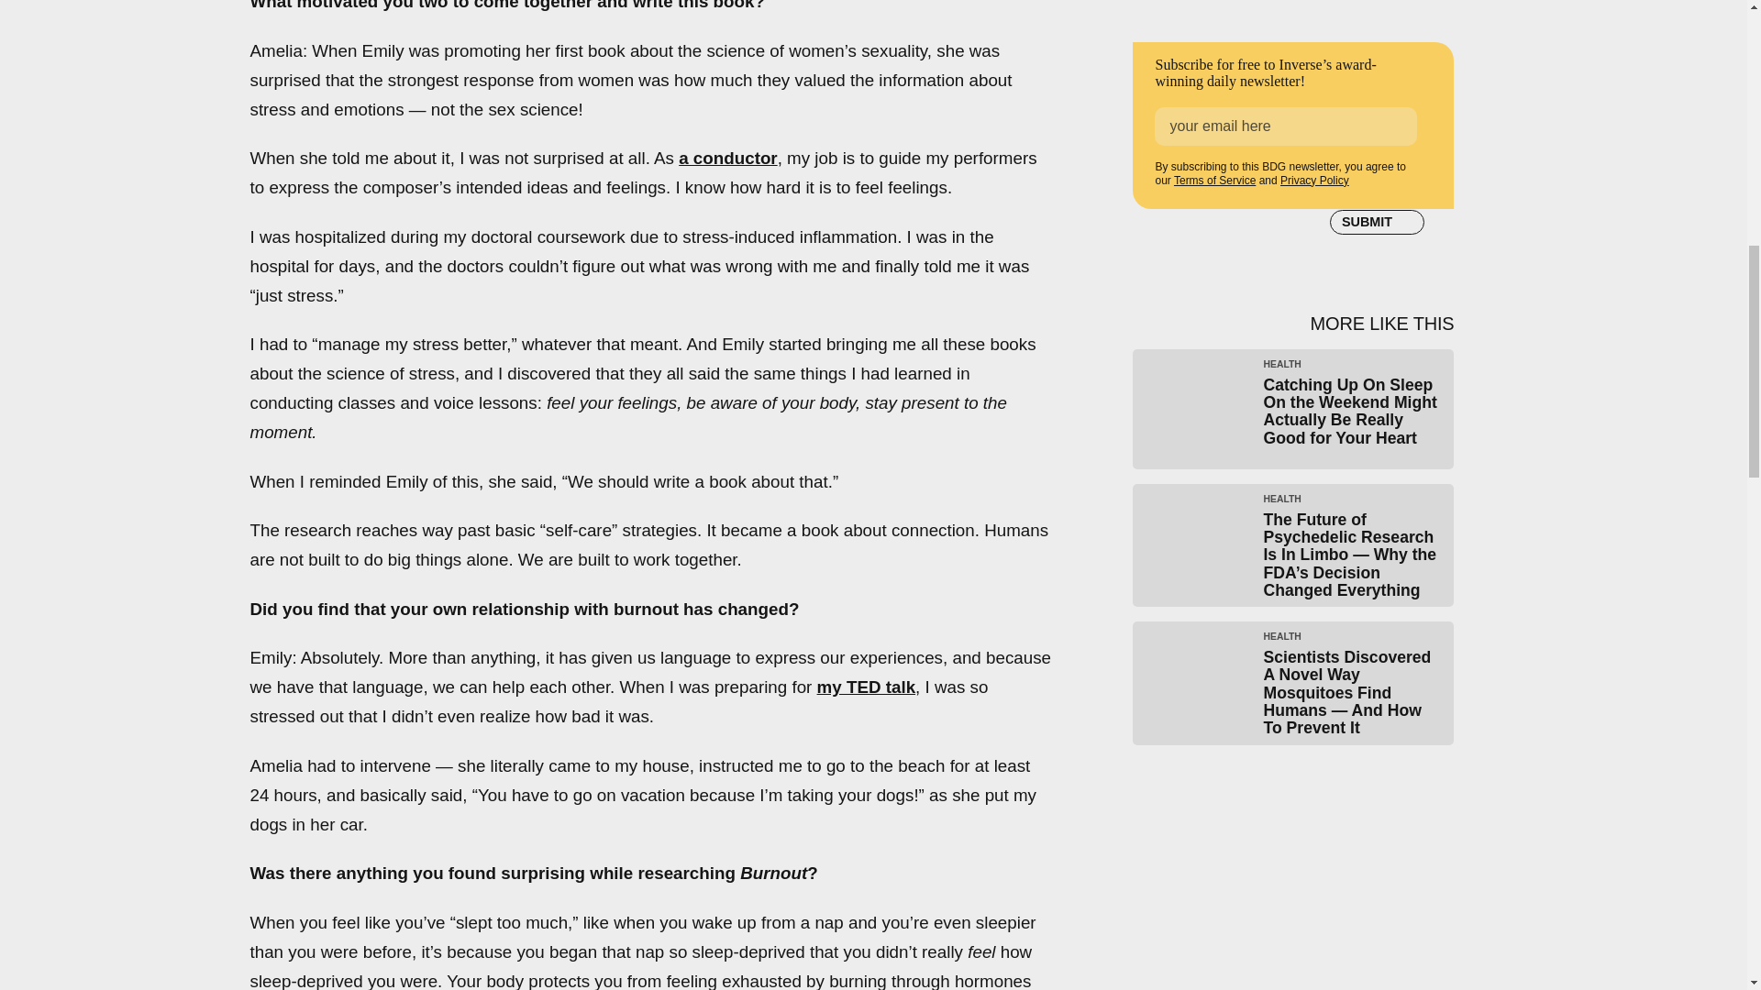  I want to click on a conductor, so click(726, 158).